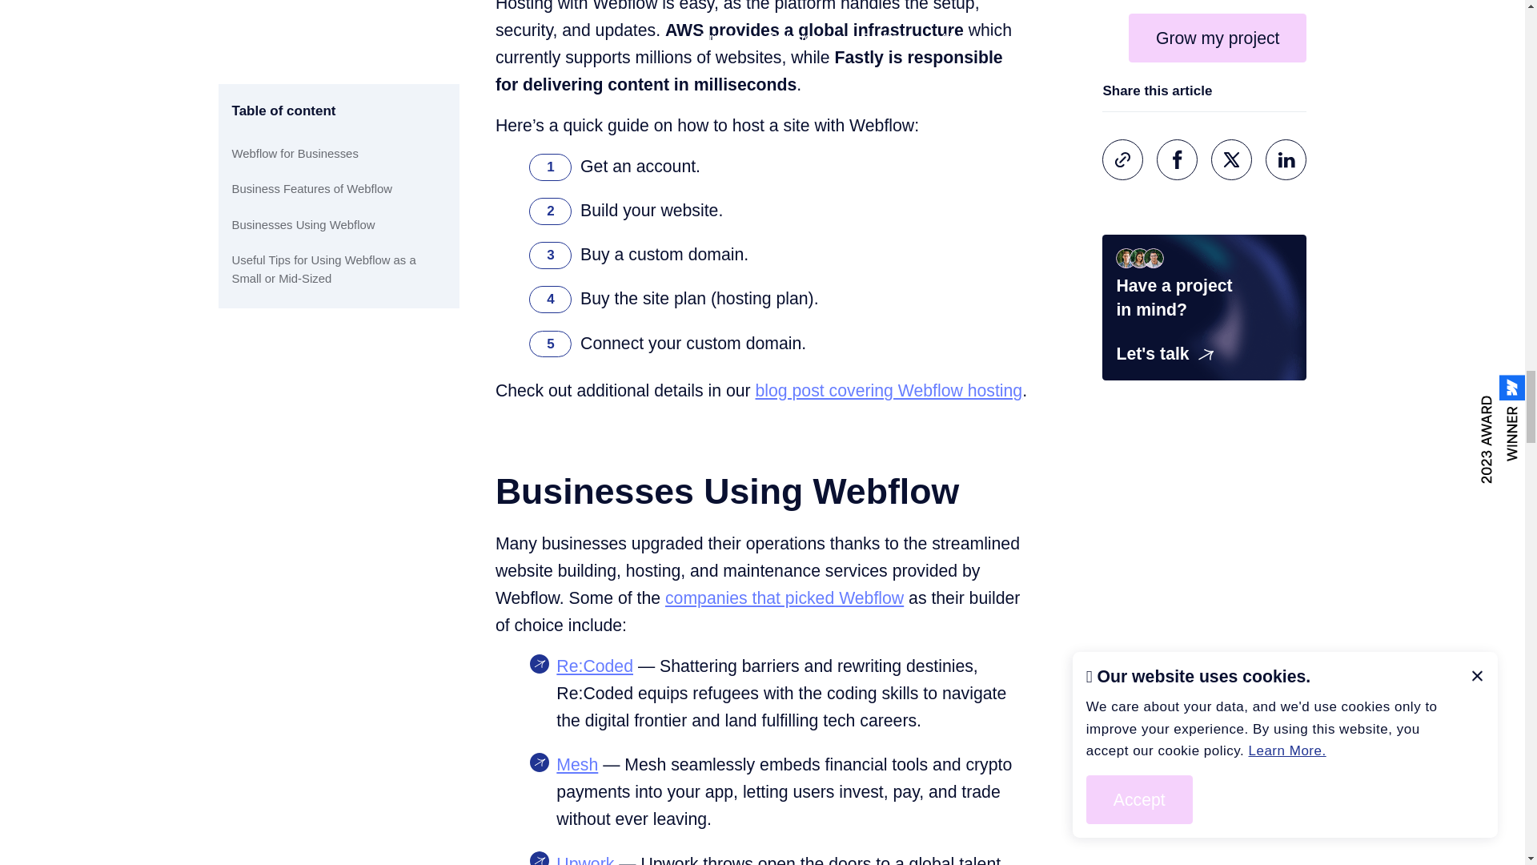 This screenshot has width=1537, height=865. Describe the element at coordinates (889, 391) in the screenshot. I see `blog post covering Webflow hosting` at that location.